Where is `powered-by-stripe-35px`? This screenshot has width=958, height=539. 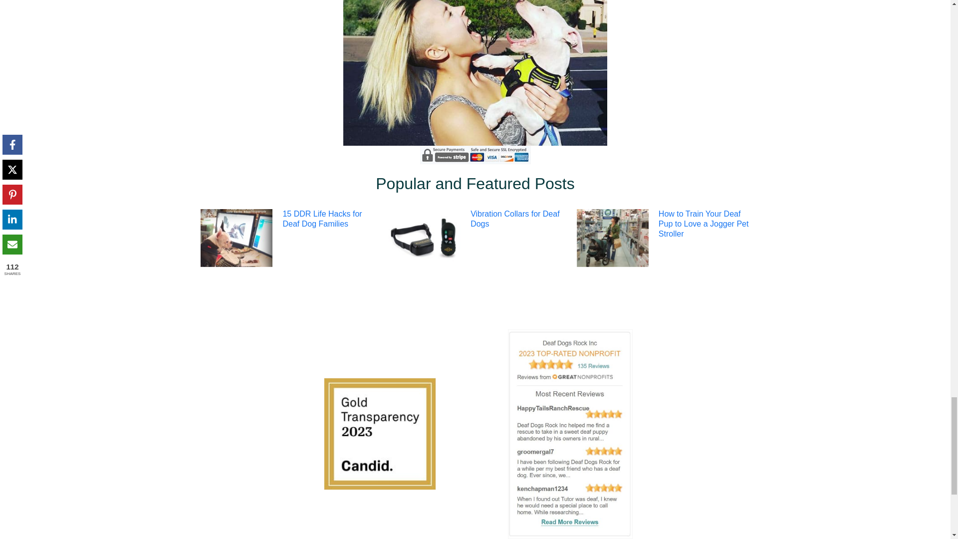 powered-by-stripe-35px is located at coordinates (475, 155).